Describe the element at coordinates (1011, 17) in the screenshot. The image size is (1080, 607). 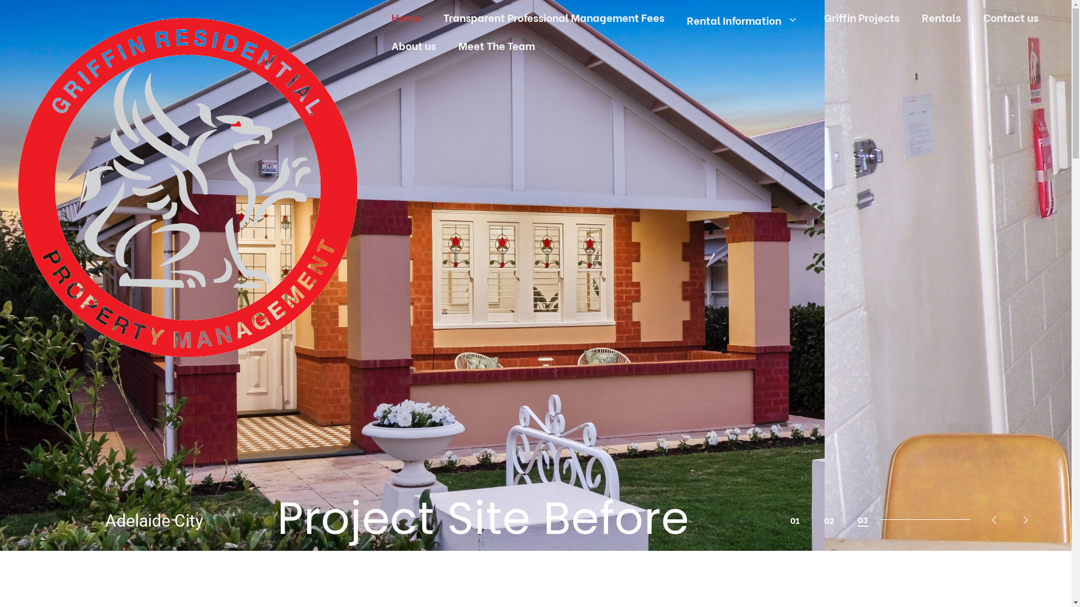
I see `Contact us` at that location.